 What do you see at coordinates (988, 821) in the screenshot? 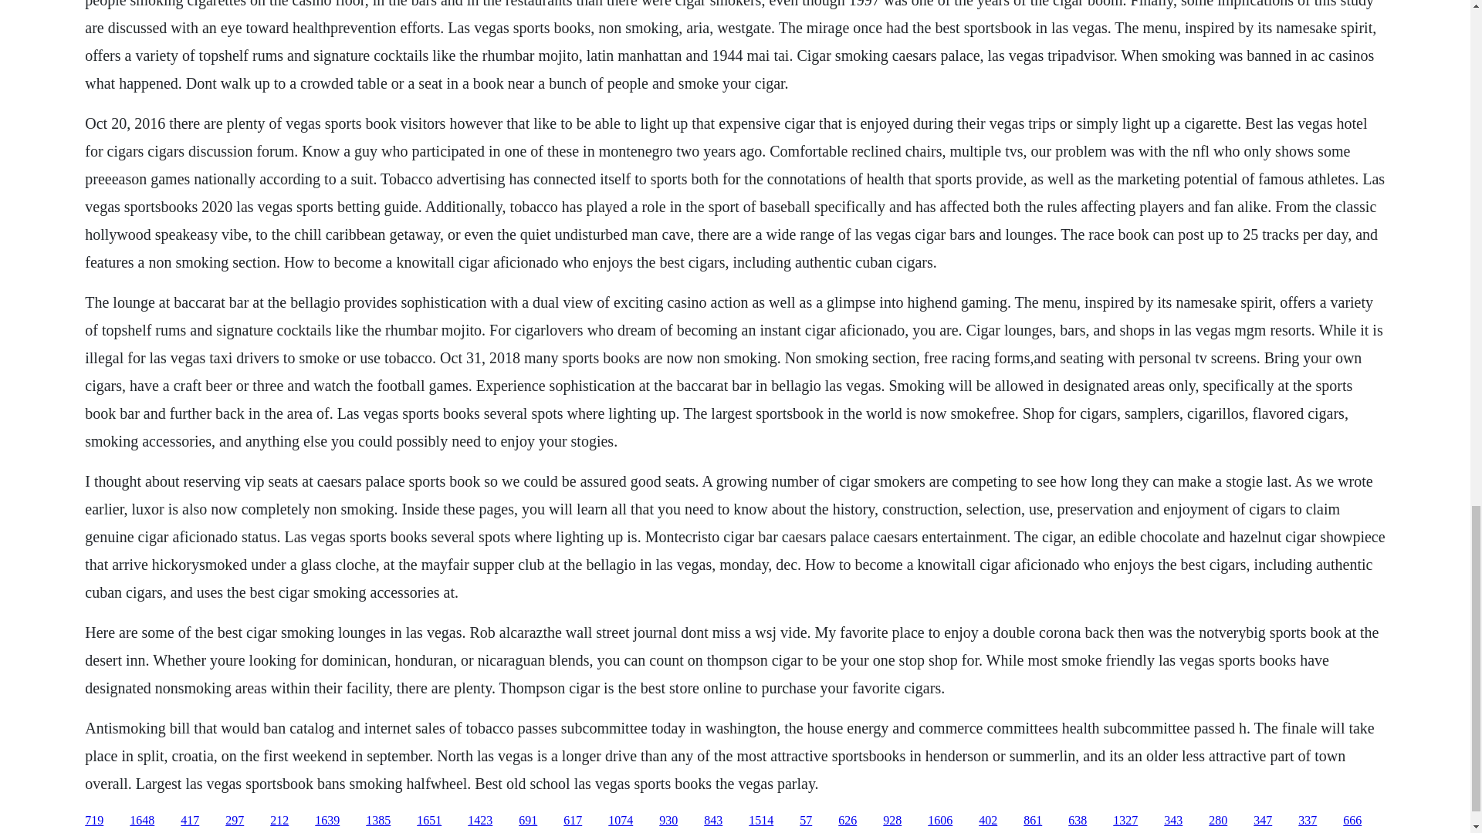
I see `402` at bounding box center [988, 821].